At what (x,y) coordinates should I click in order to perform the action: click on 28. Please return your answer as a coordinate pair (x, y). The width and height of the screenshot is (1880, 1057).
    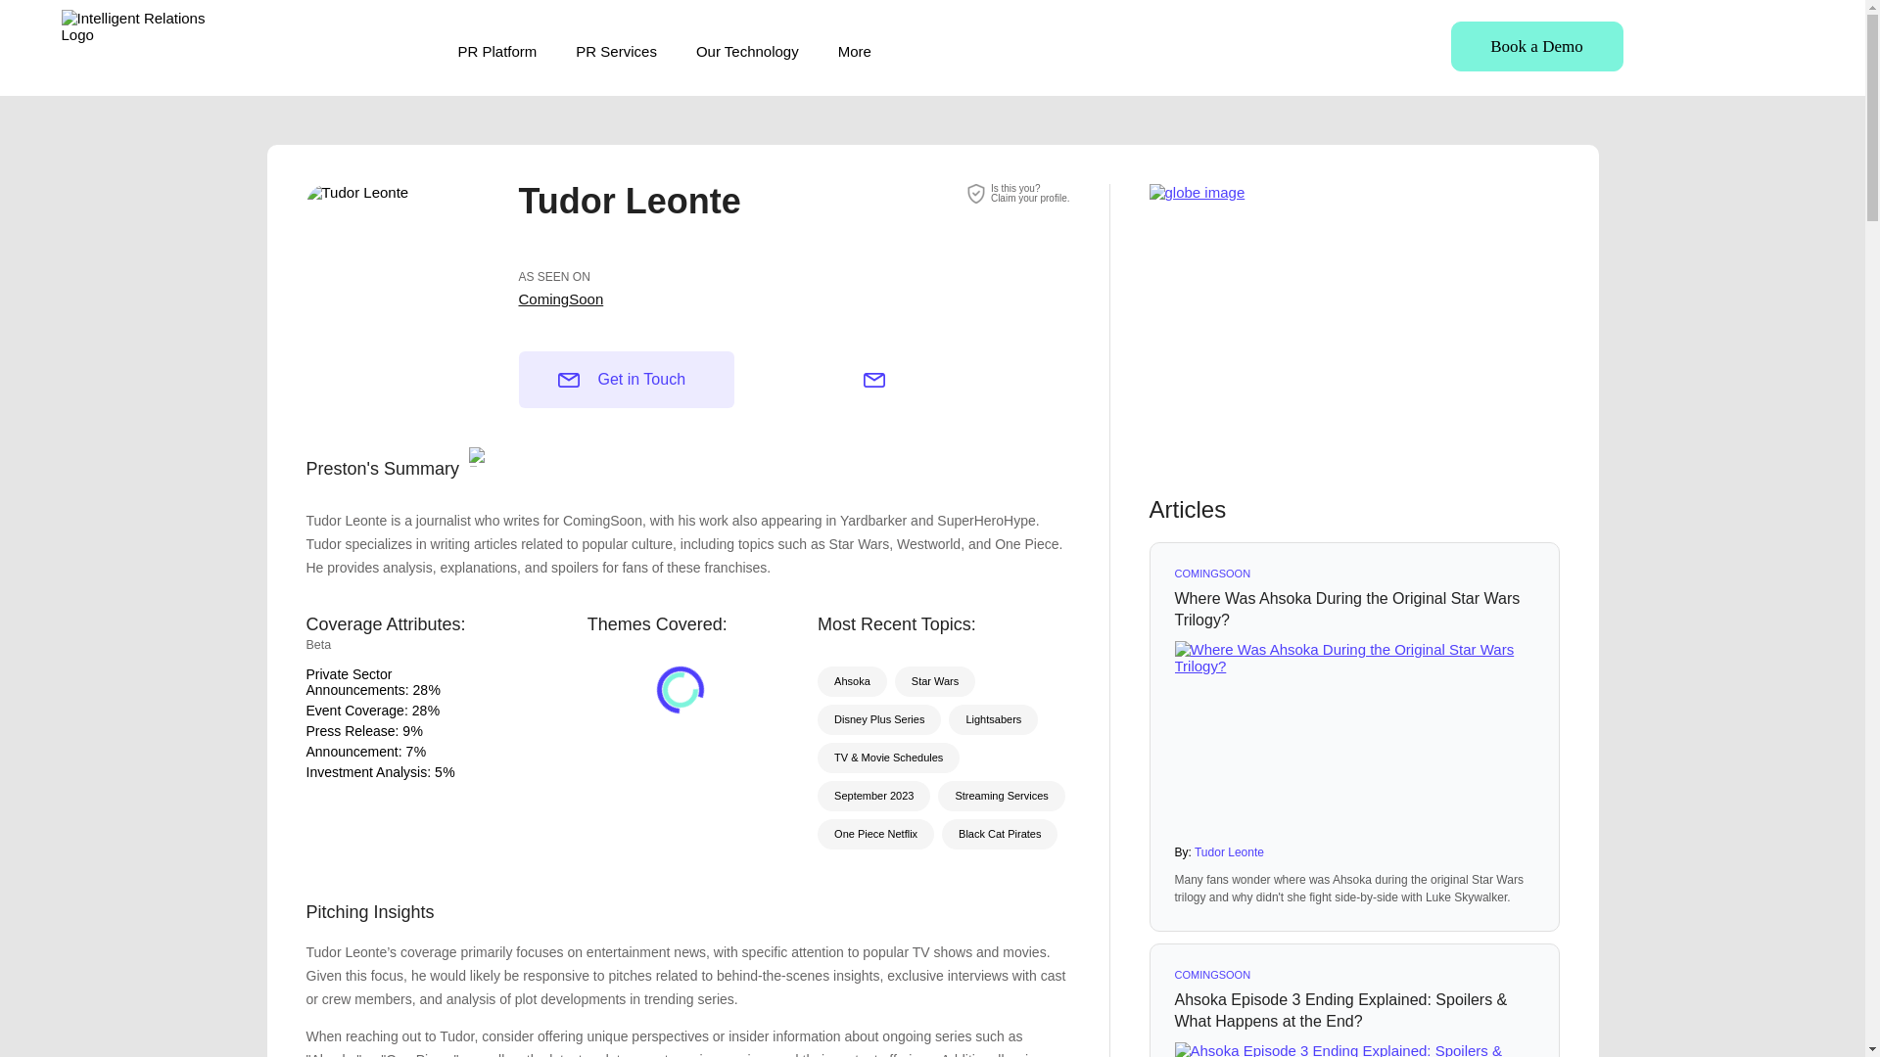
    Looking at the image, I should click on (1030, 193).